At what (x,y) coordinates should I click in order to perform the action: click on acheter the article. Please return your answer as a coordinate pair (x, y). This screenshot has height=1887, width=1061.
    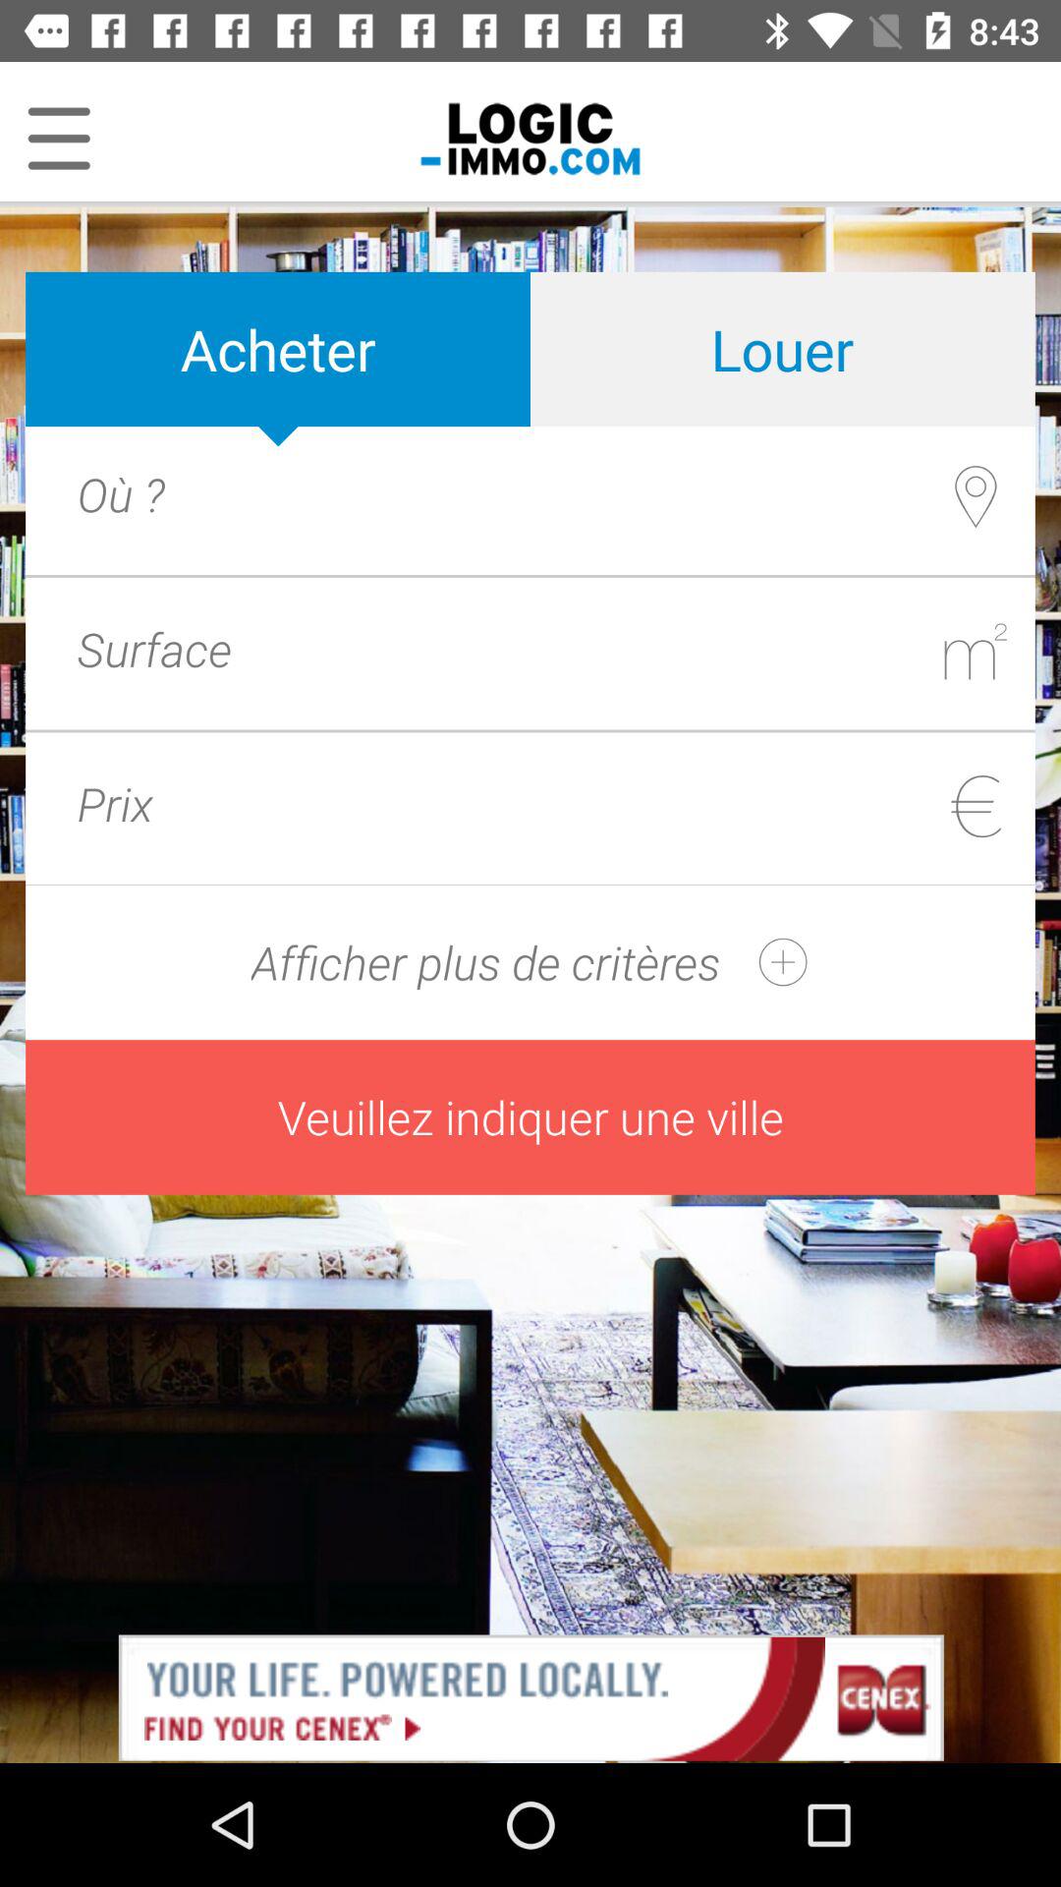
    Looking at the image, I should click on (572, 493).